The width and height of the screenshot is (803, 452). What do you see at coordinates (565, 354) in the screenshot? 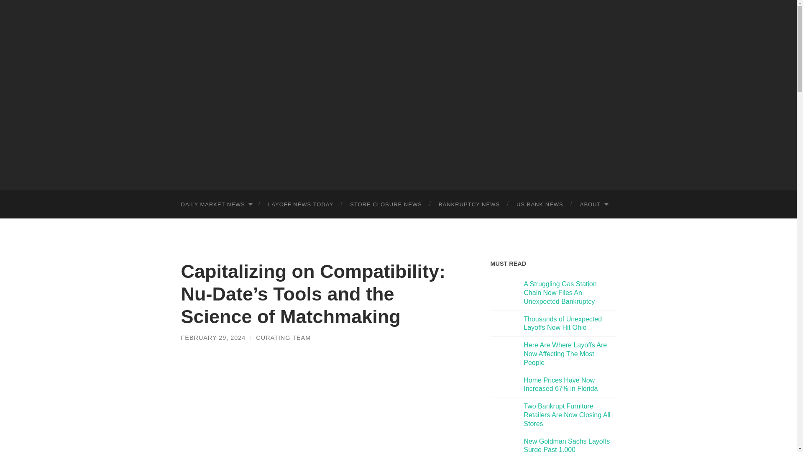
I see `Here Are Where Layoffs Are Now Affecting The Most People` at bounding box center [565, 354].